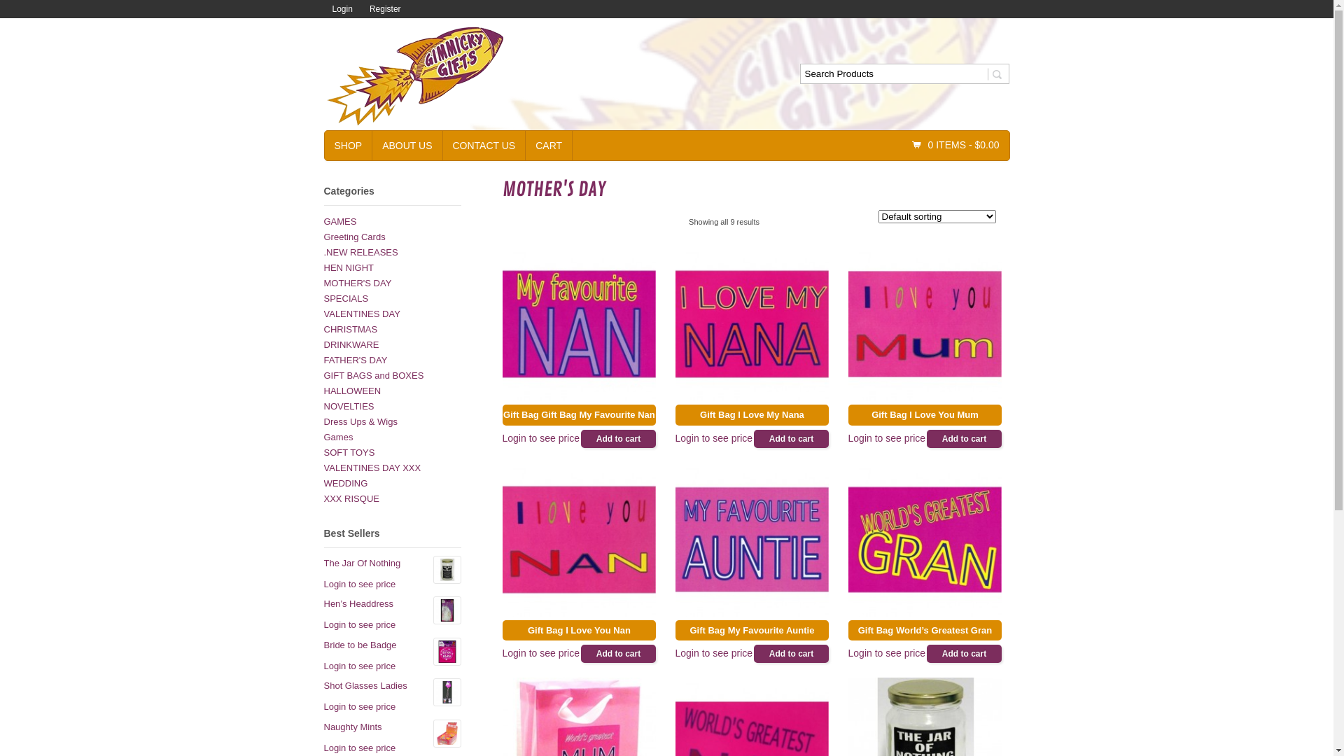 Image resolution: width=1344 pixels, height=756 pixels. I want to click on CHRISTMAS, so click(350, 329).